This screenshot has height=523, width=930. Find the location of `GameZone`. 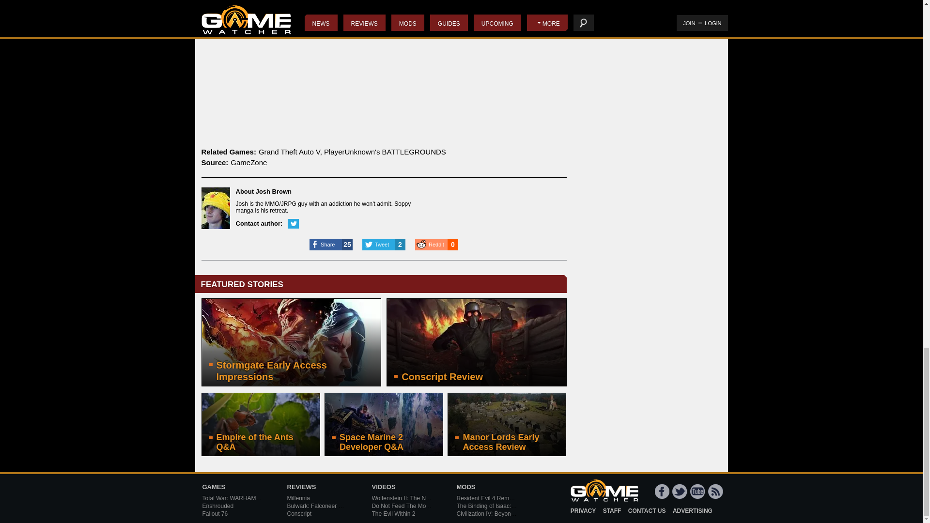

GameZone is located at coordinates (249, 163).